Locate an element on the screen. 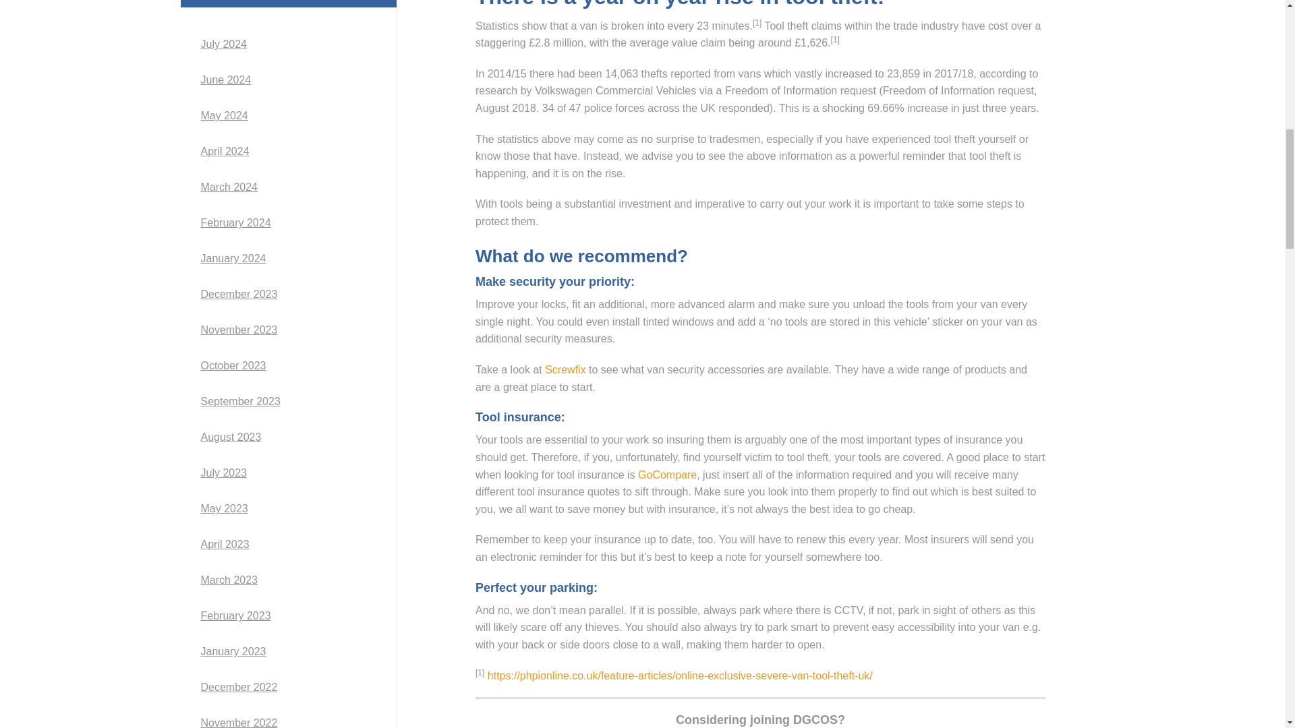 This screenshot has width=1295, height=728. July 2024 is located at coordinates (288, 44).